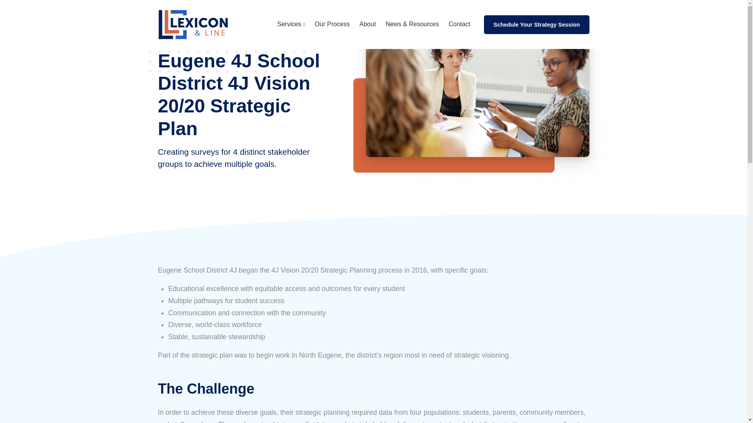 This screenshot has height=423, width=753. I want to click on Contact, so click(460, 25).